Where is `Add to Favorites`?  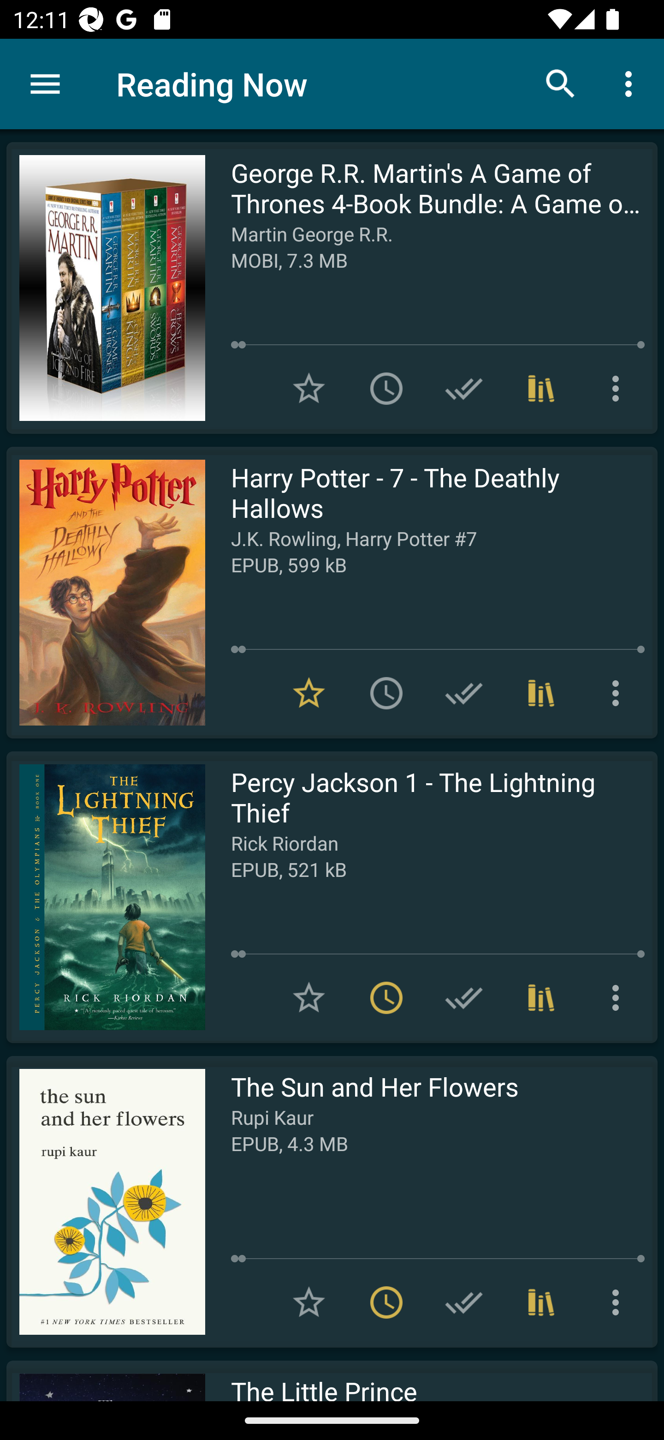
Add to Favorites is located at coordinates (309, 998).